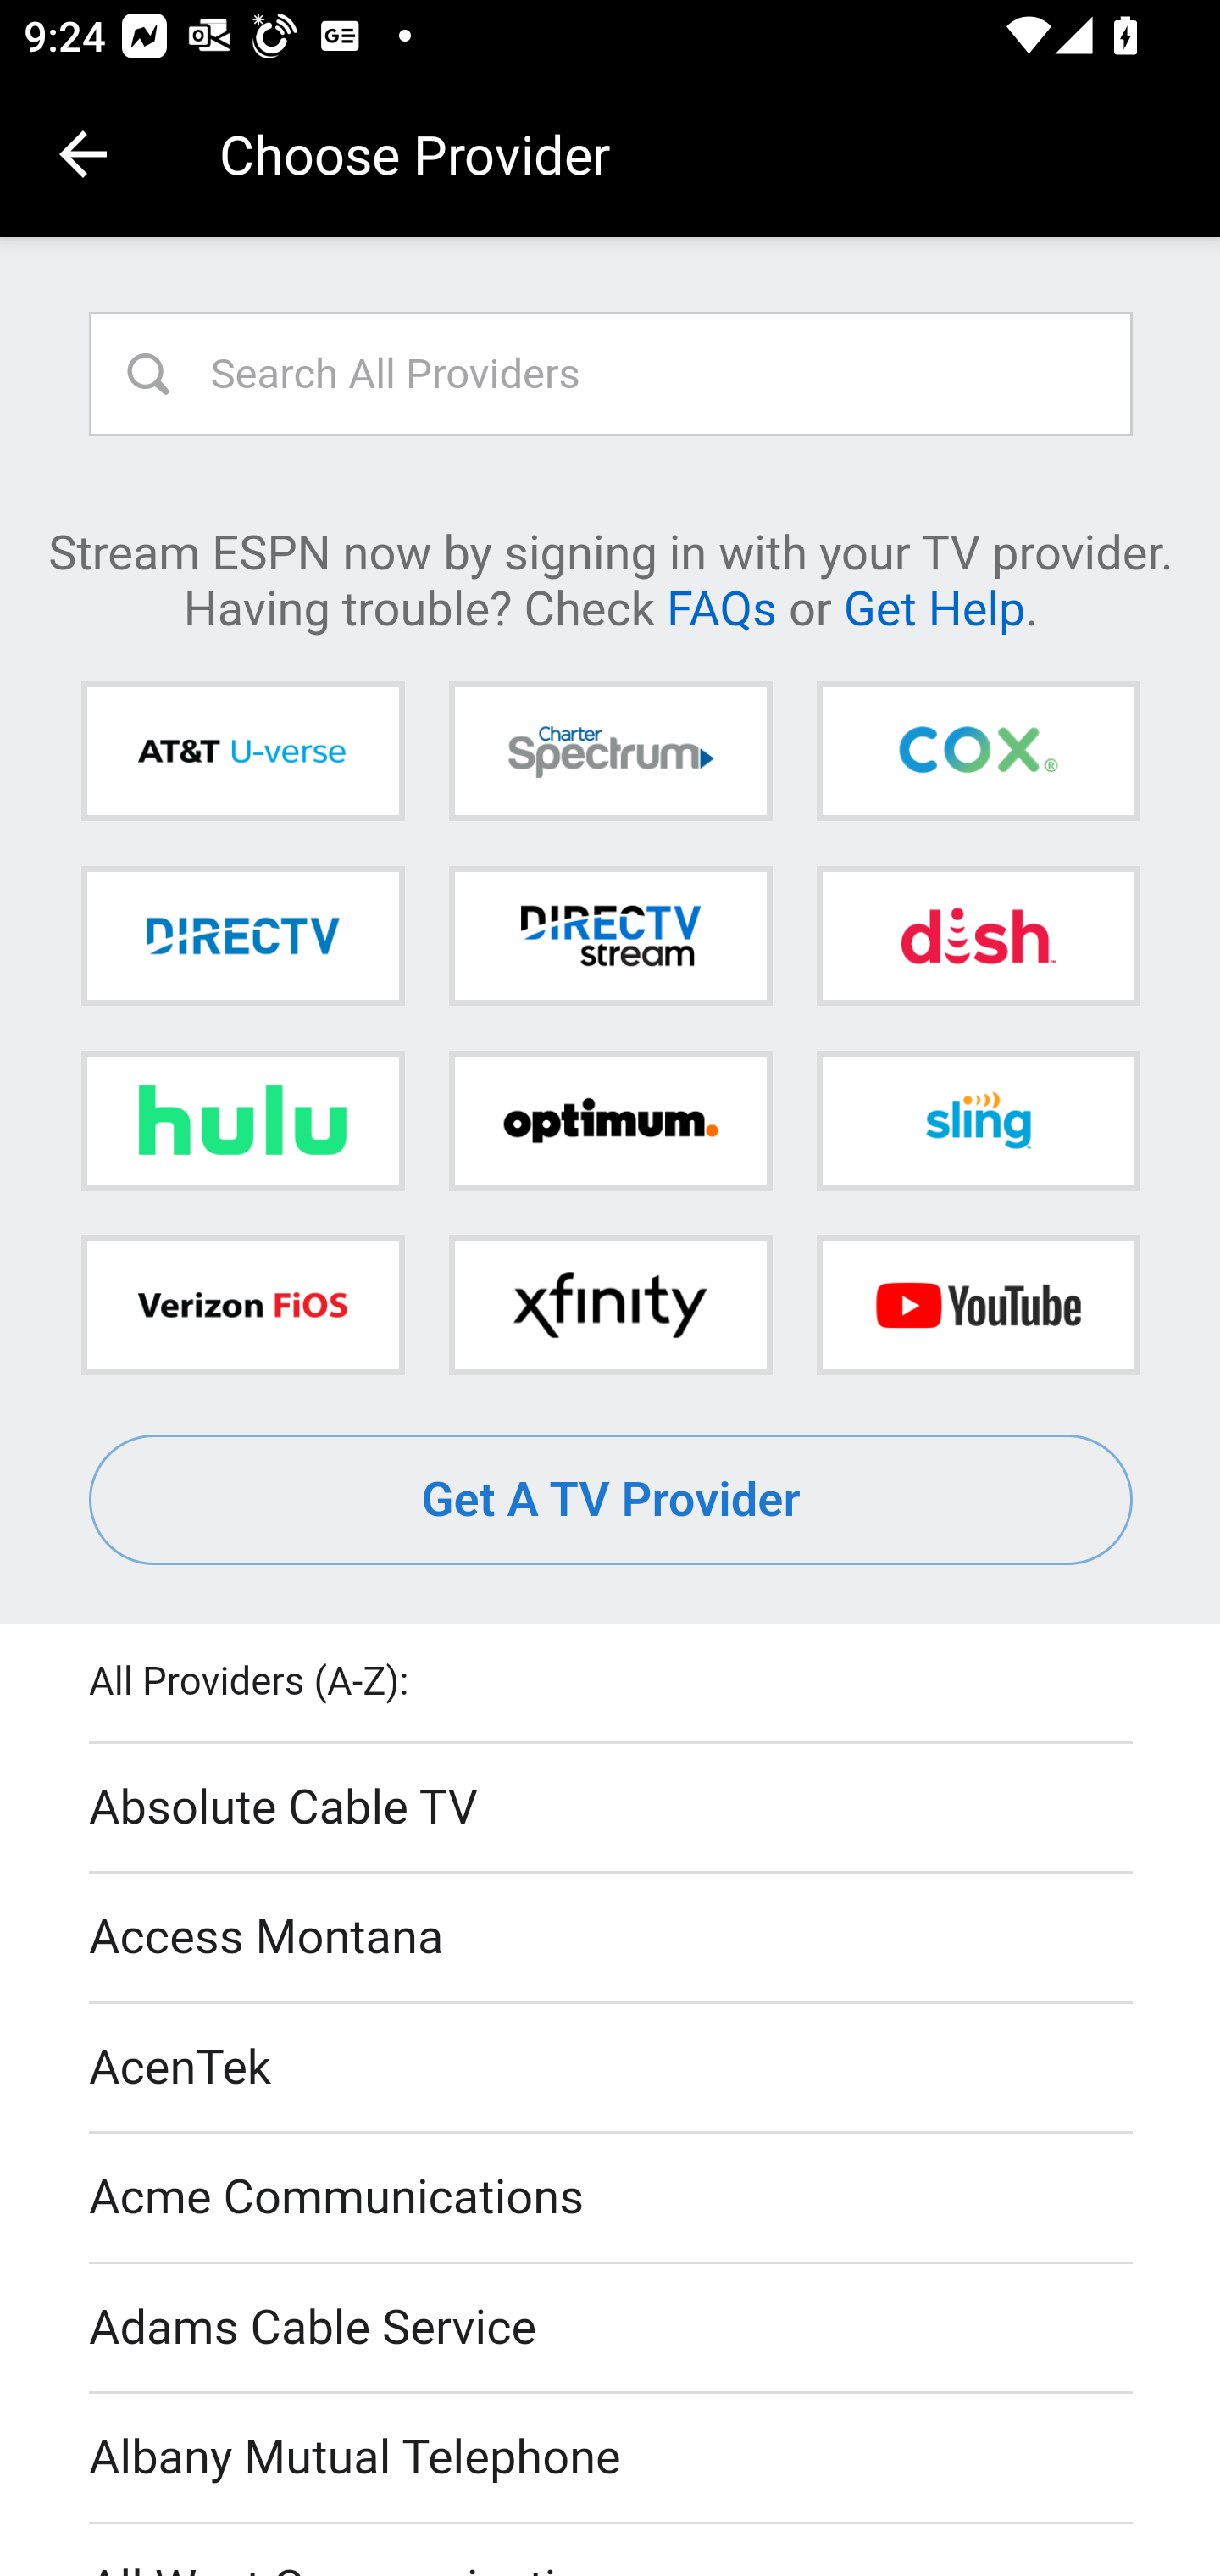 This screenshot has width=1220, height=2576. Describe the element at coordinates (612, 2329) in the screenshot. I see `Adams Cable Service` at that location.